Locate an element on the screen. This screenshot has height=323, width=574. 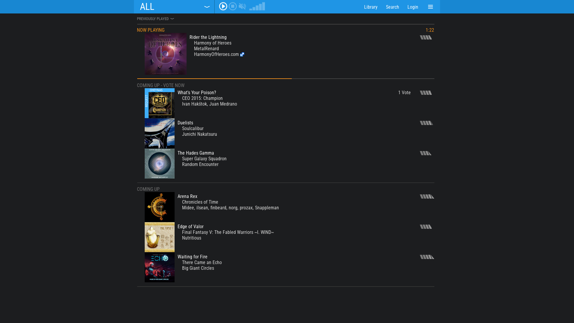
Harmony of Heroes is located at coordinates (213, 43).